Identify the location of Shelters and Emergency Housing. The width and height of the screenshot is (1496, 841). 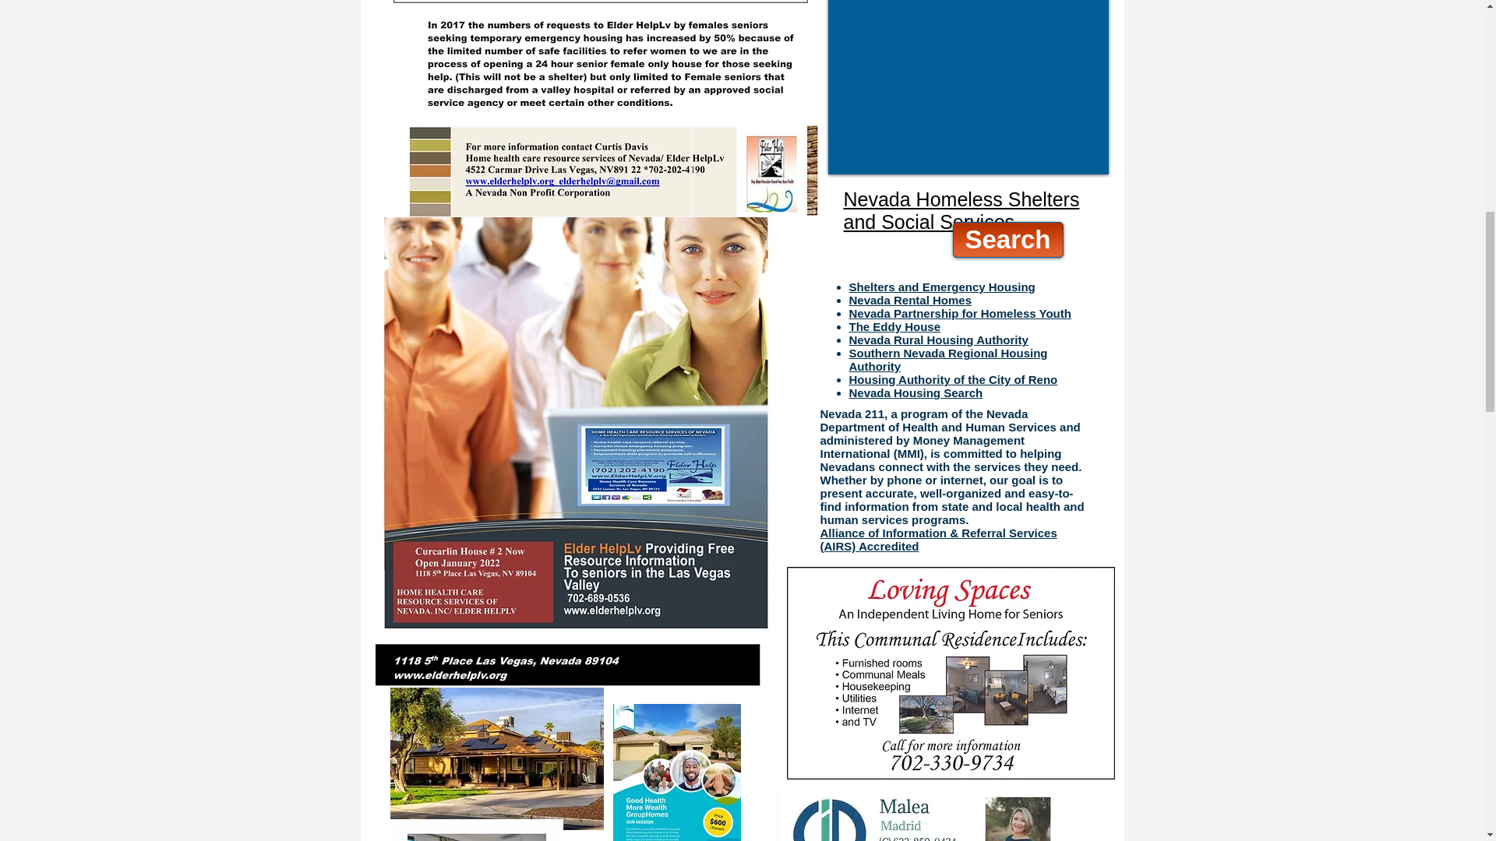
(942, 287).